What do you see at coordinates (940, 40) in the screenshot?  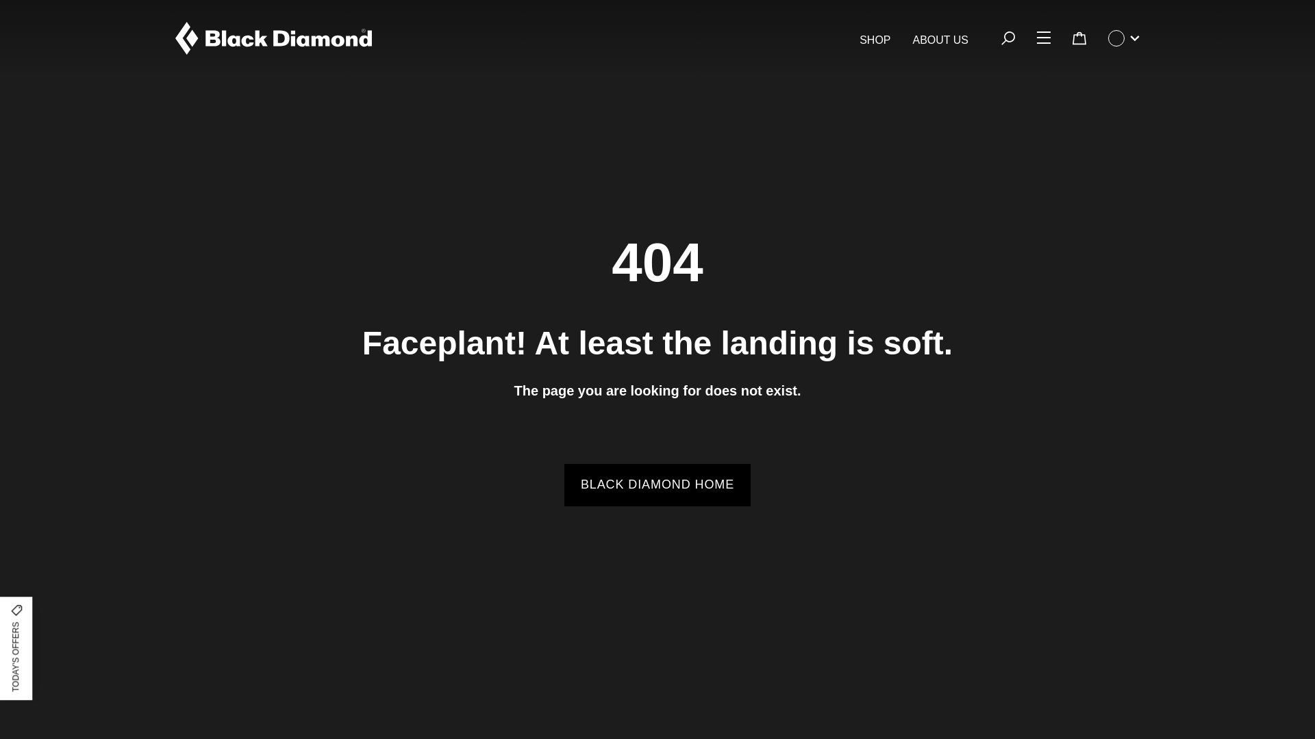 I see `ABOUT US` at bounding box center [940, 40].